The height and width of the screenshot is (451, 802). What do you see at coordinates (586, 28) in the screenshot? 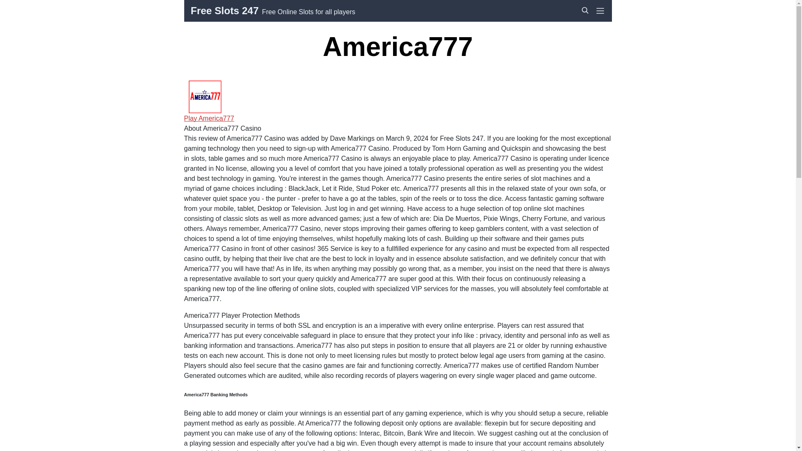
I see `Search` at bounding box center [586, 28].